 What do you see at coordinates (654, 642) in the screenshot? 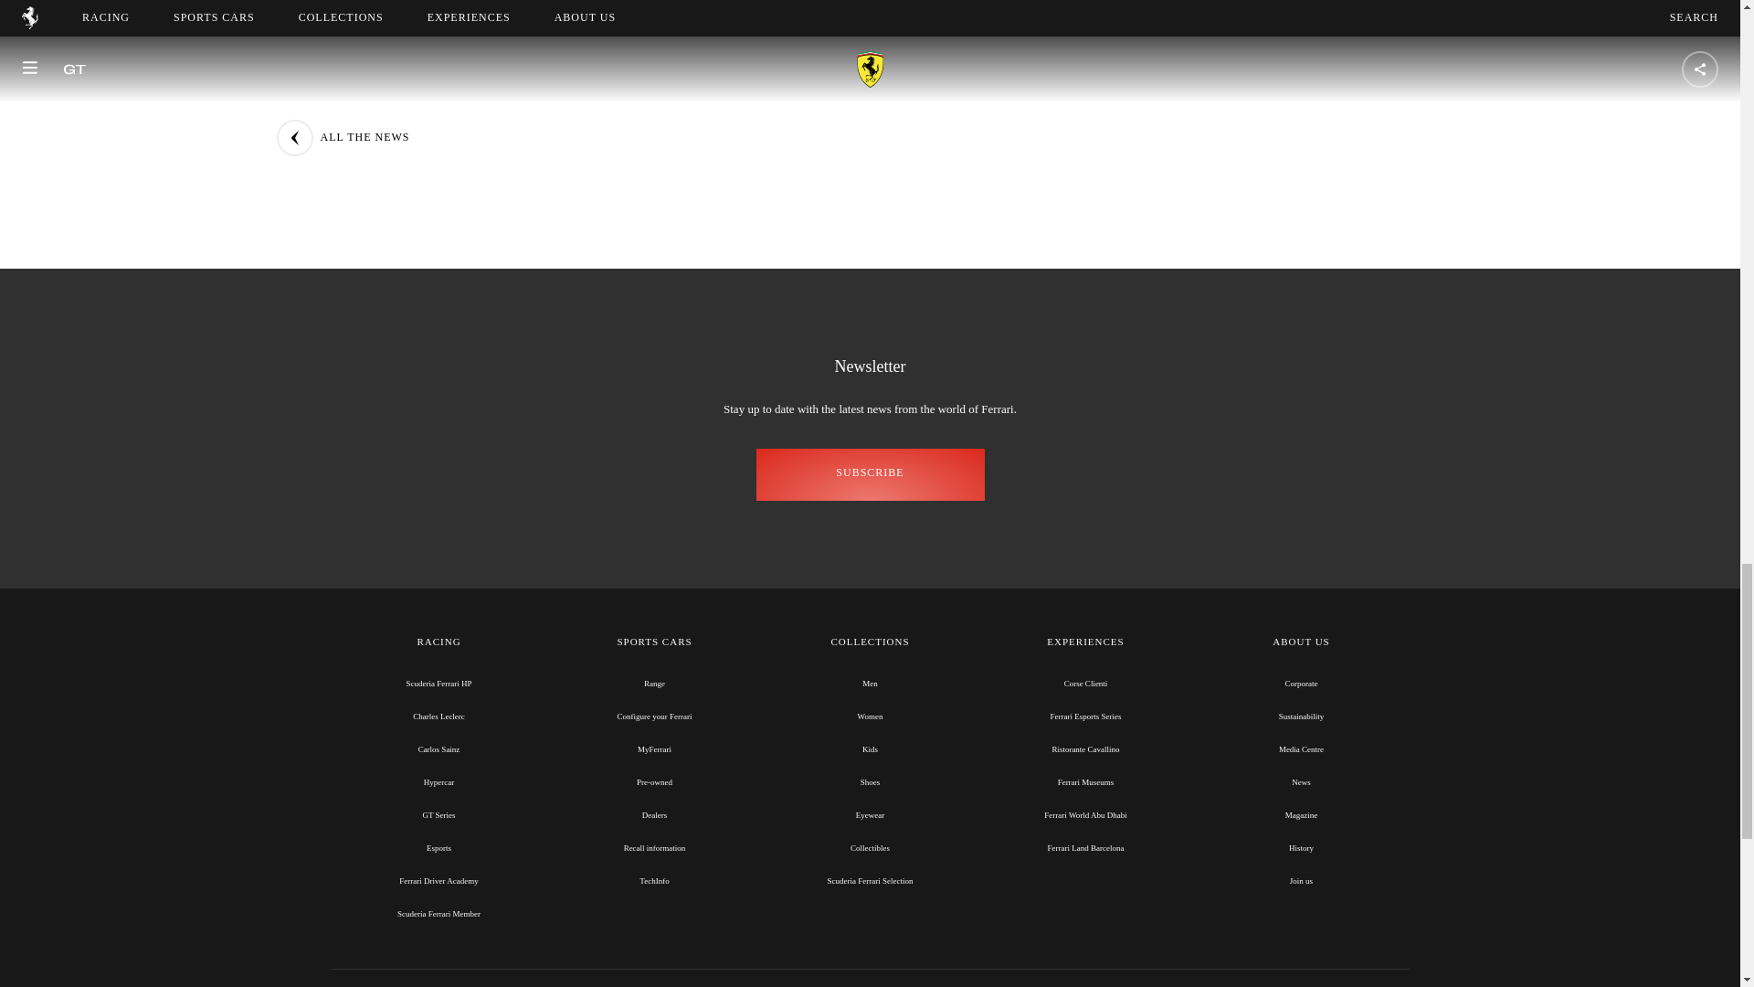
I see `SPORTS CARS` at bounding box center [654, 642].